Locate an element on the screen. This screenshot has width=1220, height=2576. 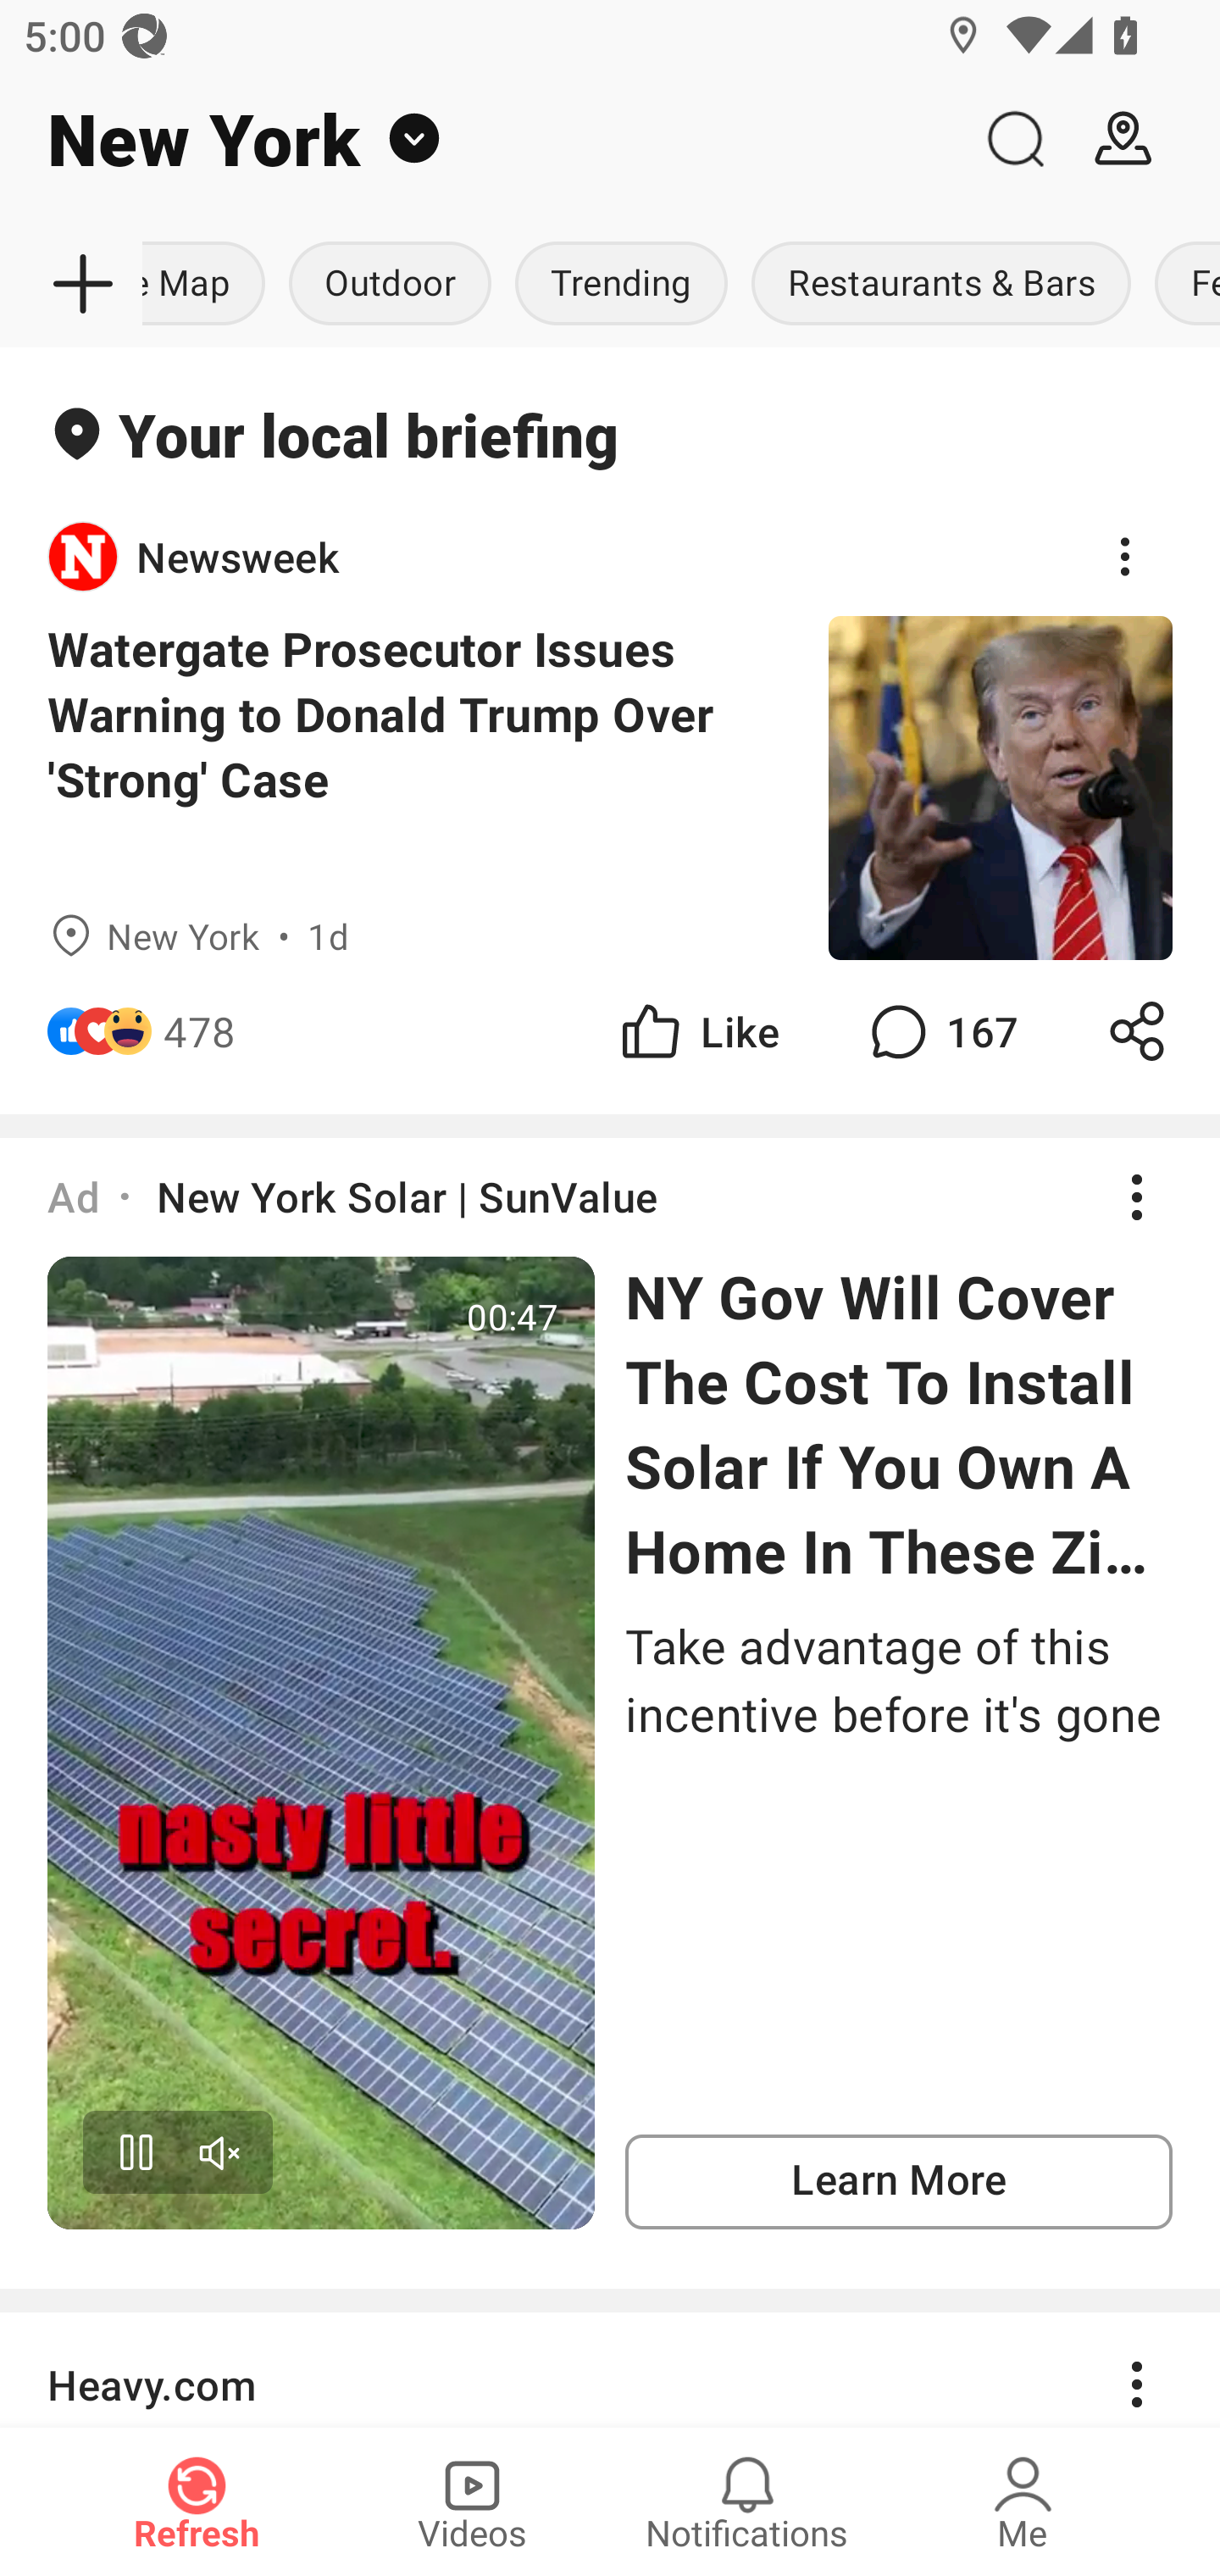
00:47 is located at coordinates (321, 1742).